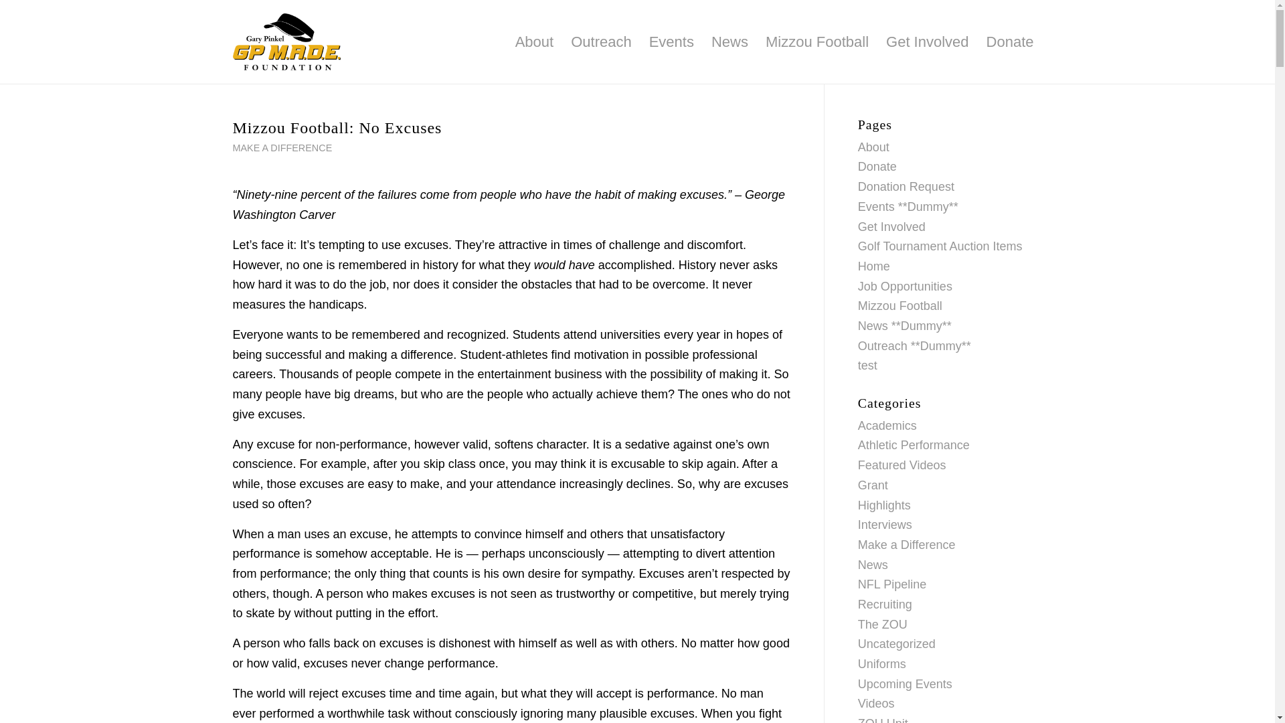 The height and width of the screenshot is (723, 1285). Describe the element at coordinates (601, 42) in the screenshot. I see `Outreach` at that location.